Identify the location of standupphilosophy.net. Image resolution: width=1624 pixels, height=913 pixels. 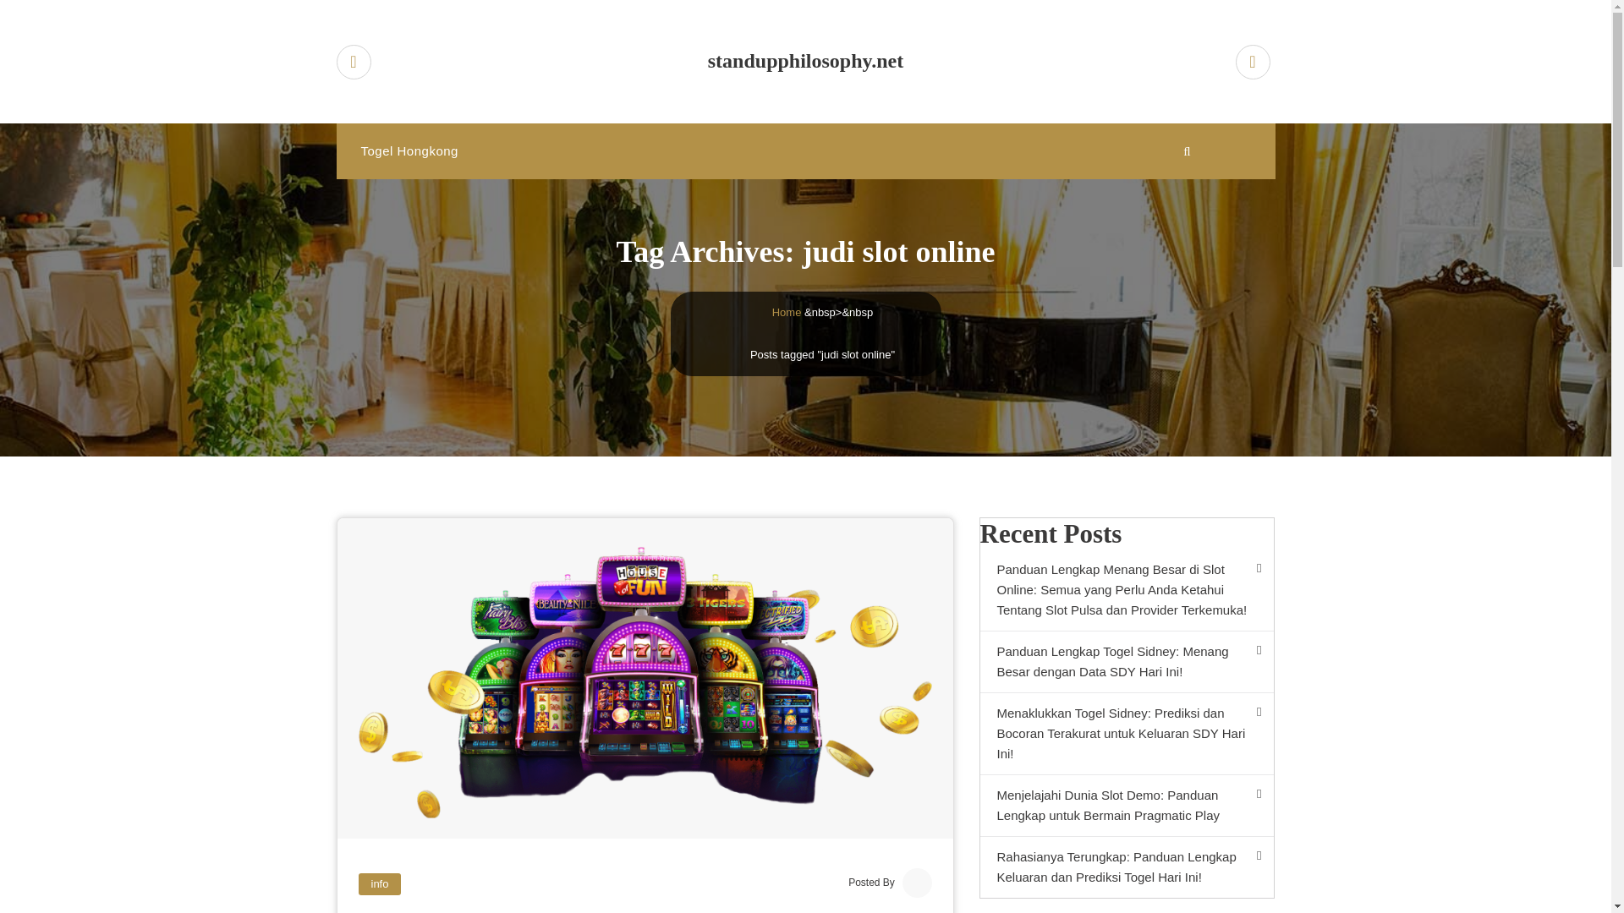
(806, 61).